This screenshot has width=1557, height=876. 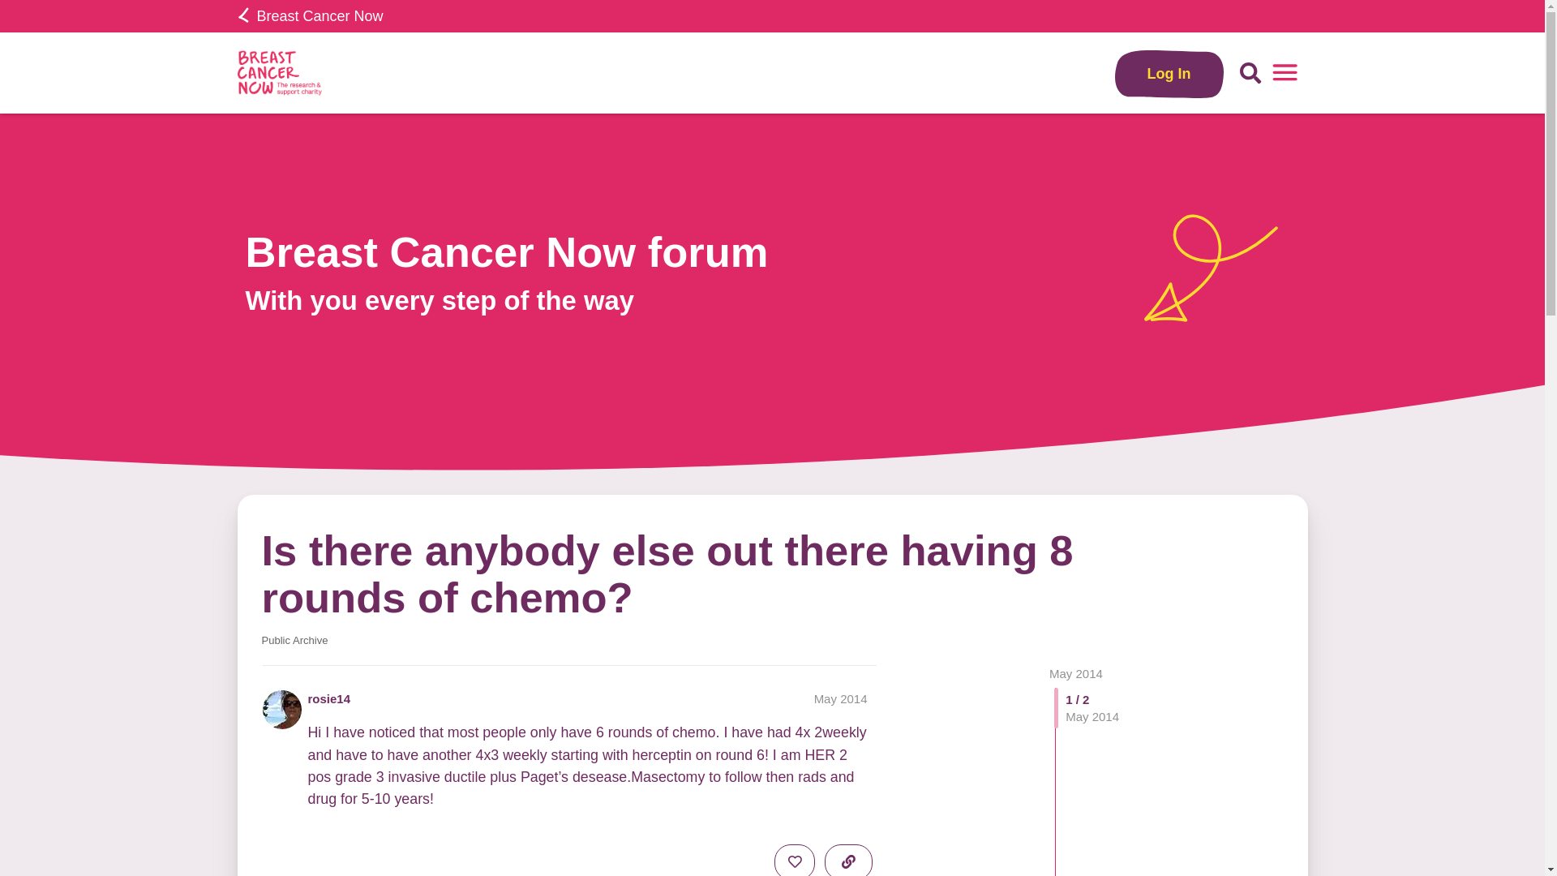 What do you see at coordinates (848, 860) in the screenshot?
I see `copy a link to this post to clipboard` at bounding box center [848, 860].